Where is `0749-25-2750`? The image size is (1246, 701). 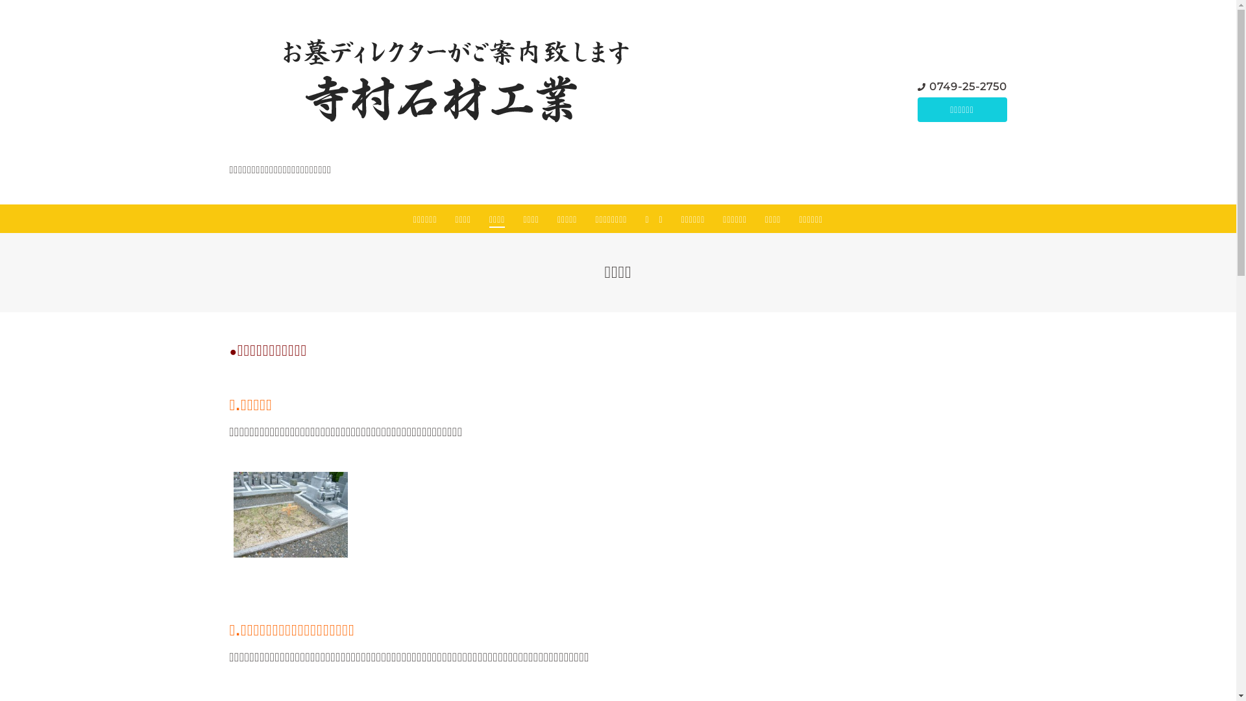
0749-25-2750 is located at coordinates (968, 87).